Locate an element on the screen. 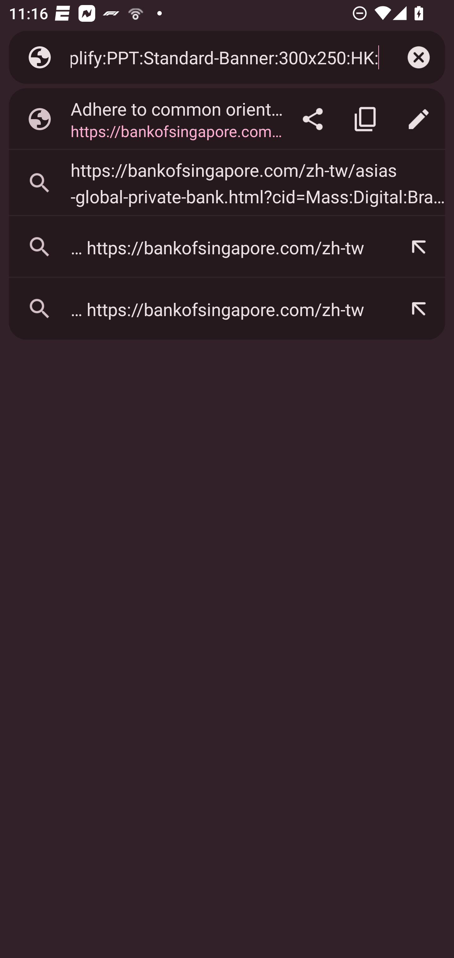 This screenshot has width=454, height=958. Edit is located at coordinates (419, 119).